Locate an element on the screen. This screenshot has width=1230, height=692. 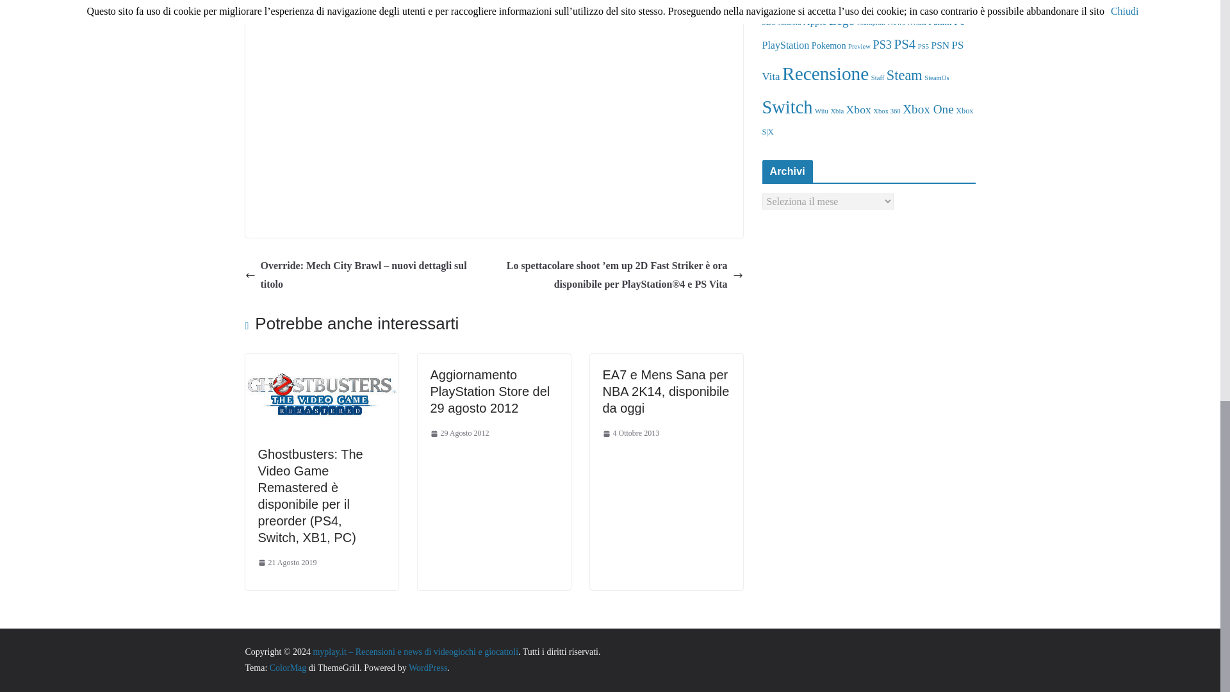
4 Ottobre 2013 is located at coordinates (630, 433).